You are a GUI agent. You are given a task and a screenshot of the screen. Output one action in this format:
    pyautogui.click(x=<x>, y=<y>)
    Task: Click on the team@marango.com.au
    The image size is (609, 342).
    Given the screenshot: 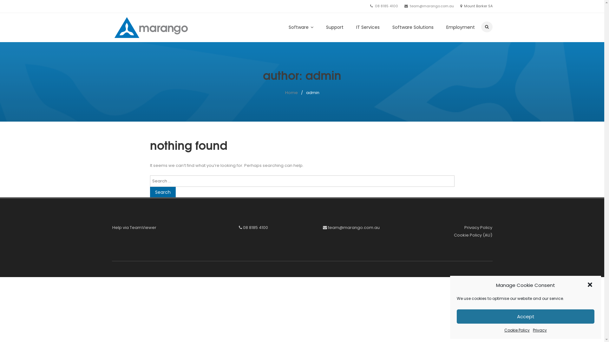 What is the action you would take?
    pyautogui.click(x=432, y=6)
    